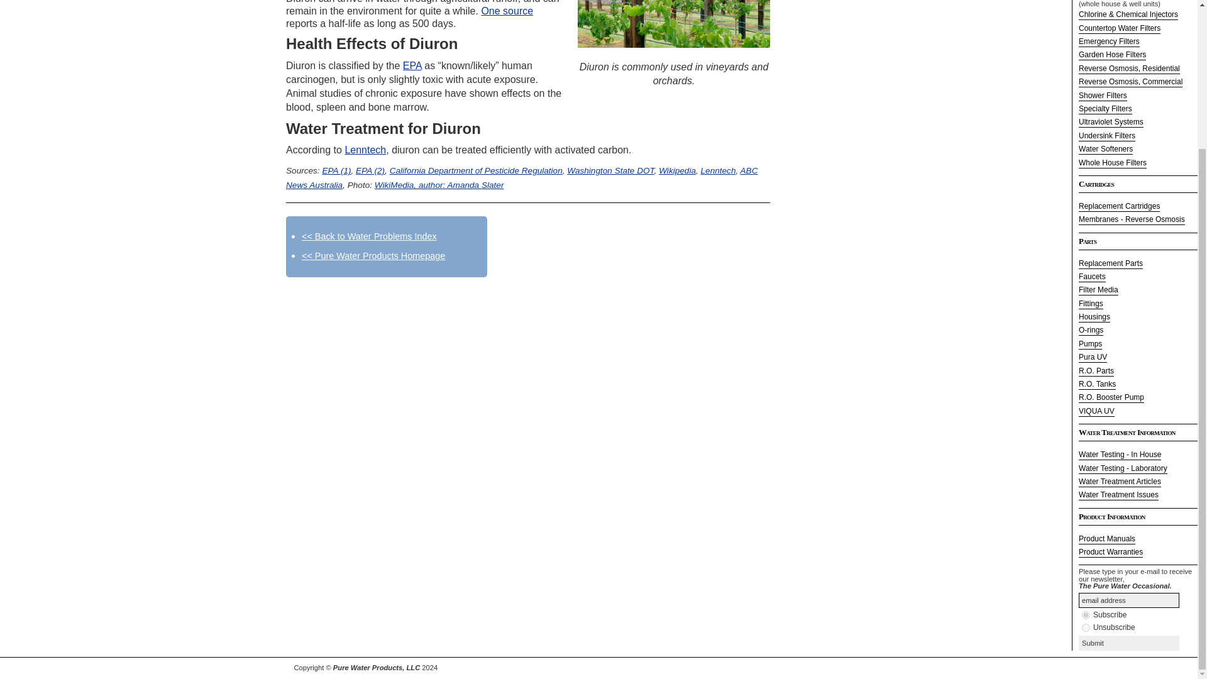  Describe the element at coordinates (1132, 220) in the screenshot. I see `Membranes - Reverse Osmosis` at that location.